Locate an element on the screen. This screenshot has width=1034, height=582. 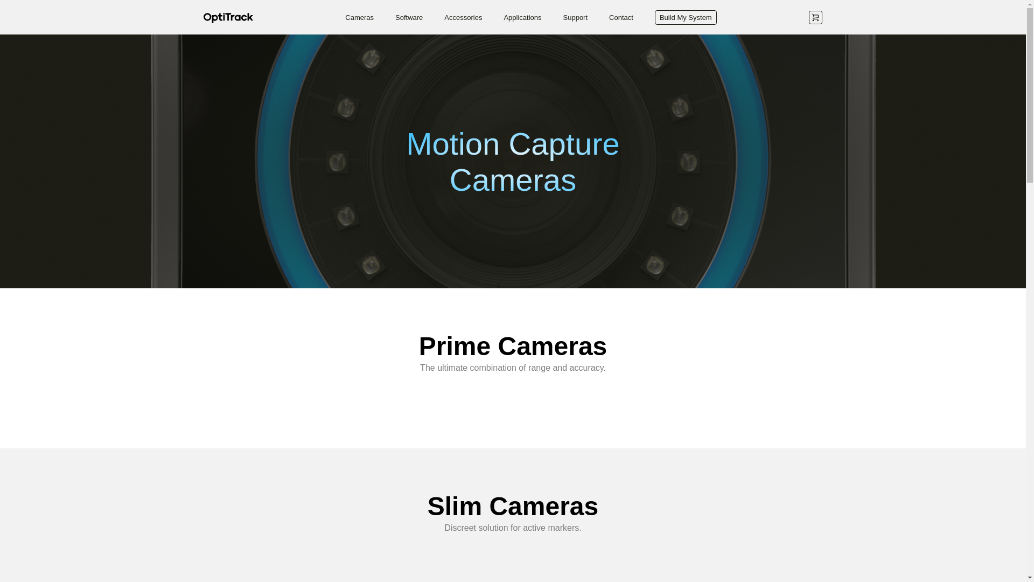
Software is located at coordinates (409, 16).